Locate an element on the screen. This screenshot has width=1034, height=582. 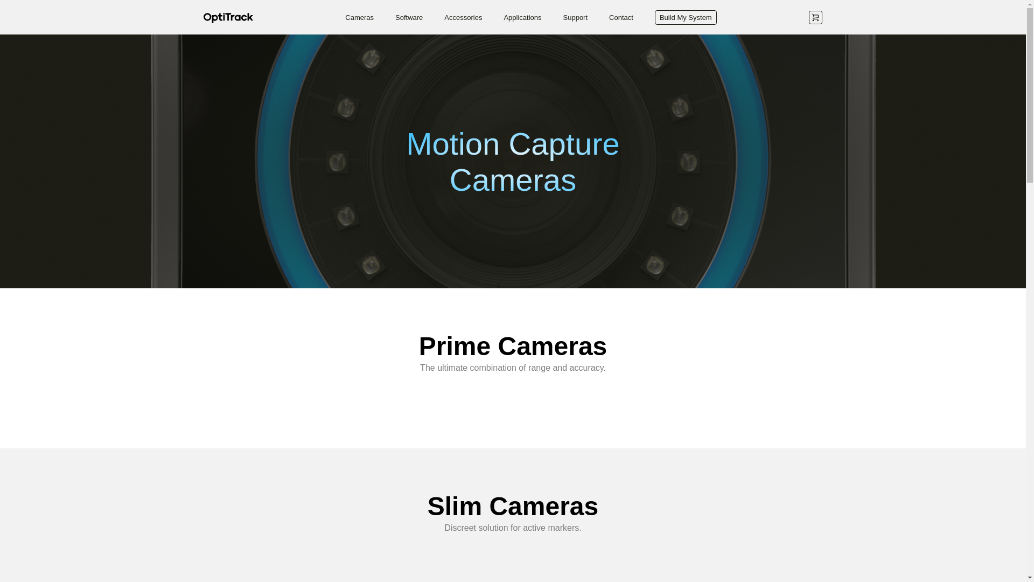
Software is located at coordinates (409, 16).